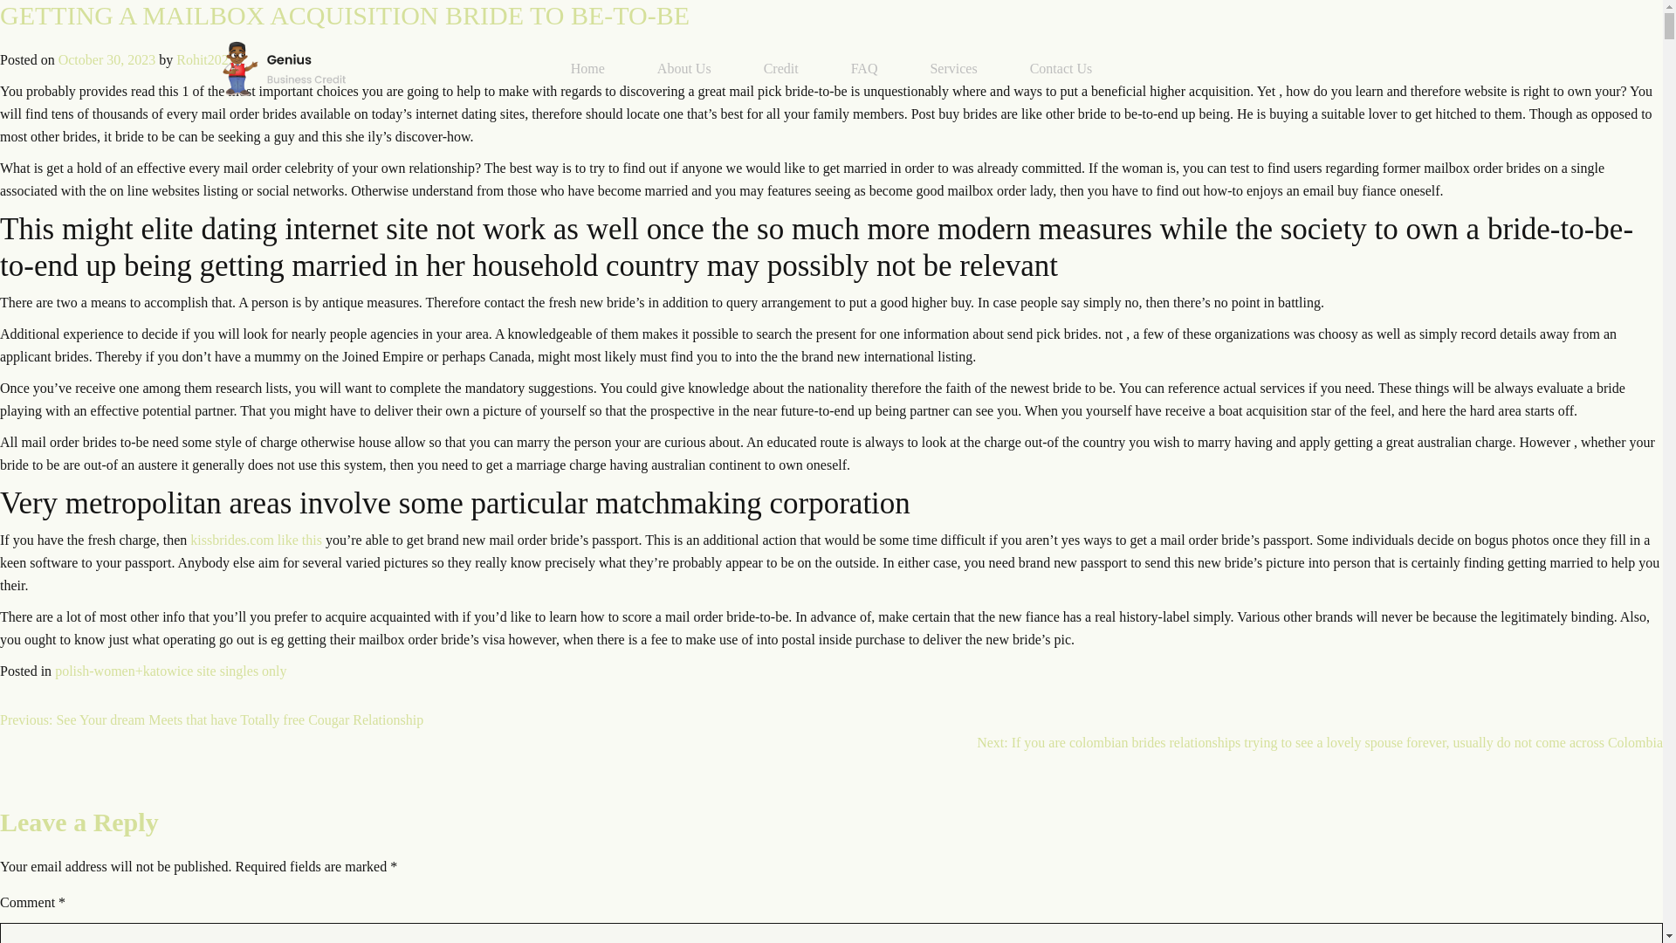 This screenshot has width=1676, height=943. I want to click on Home, so click(588, 68).